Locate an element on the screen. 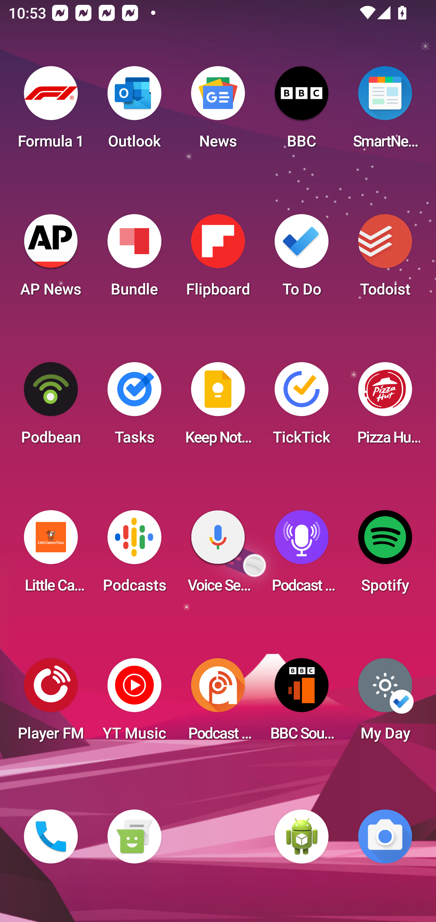 This screenshot has width=436, height=922. Spotify is located at coordinates (385, 555).